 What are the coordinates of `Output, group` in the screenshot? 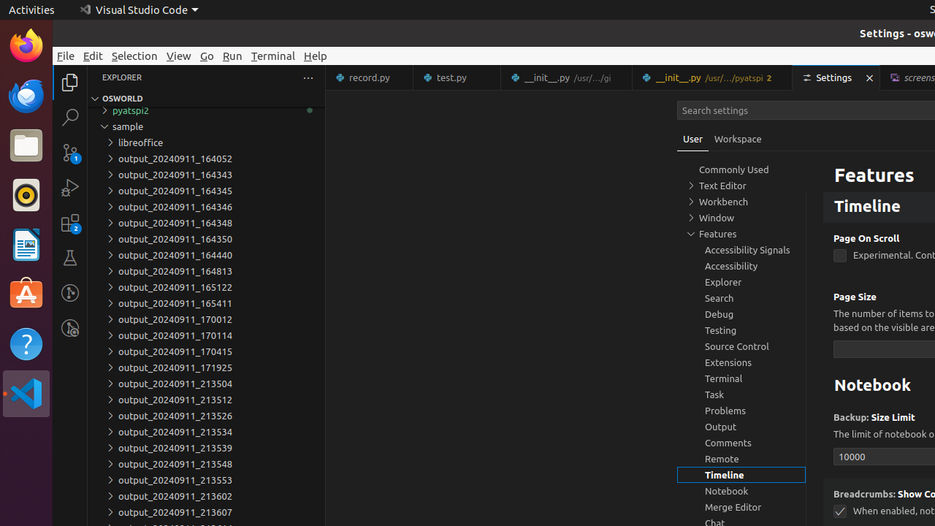 It's located at (741, 427).